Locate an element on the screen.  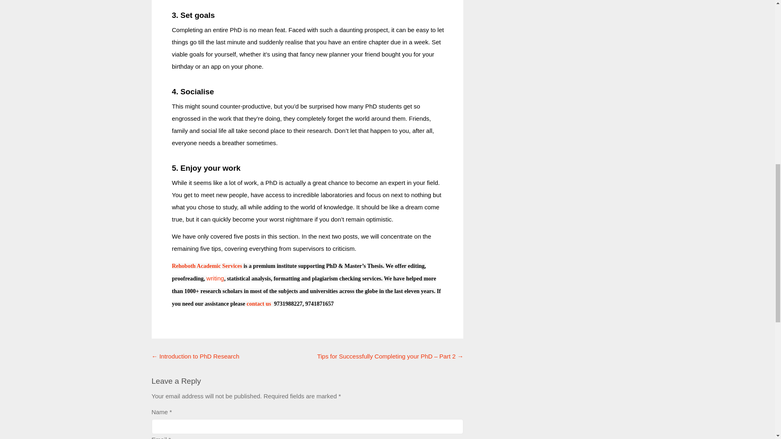
writing is located at coordinates (216, 278).